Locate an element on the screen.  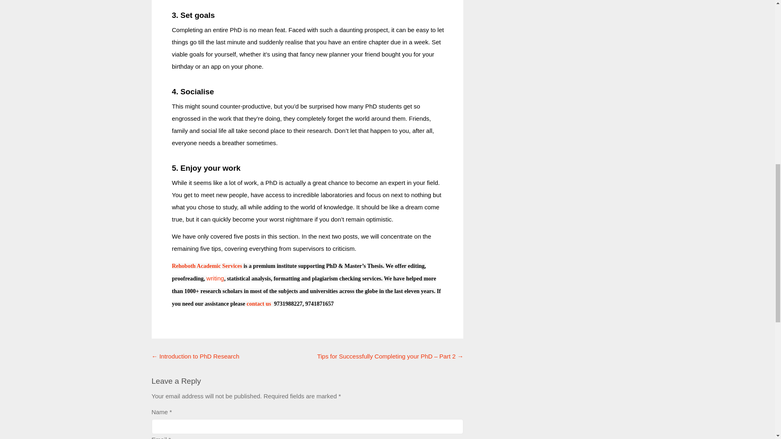
writing is located at coordinates (216, 278).